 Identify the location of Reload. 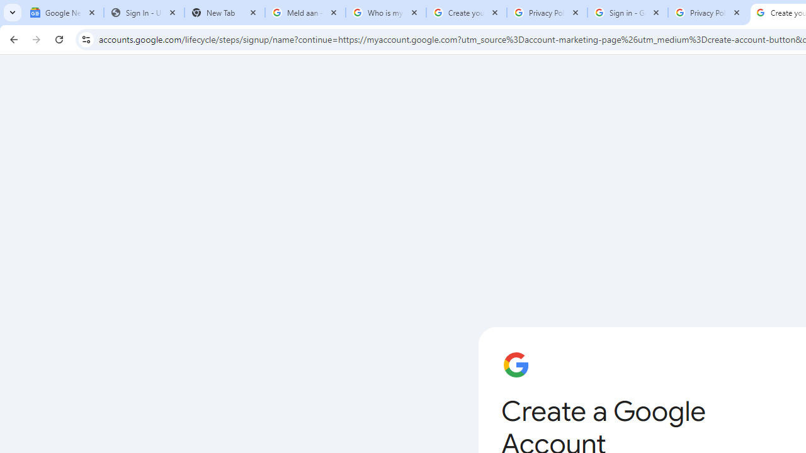
(59, 39).